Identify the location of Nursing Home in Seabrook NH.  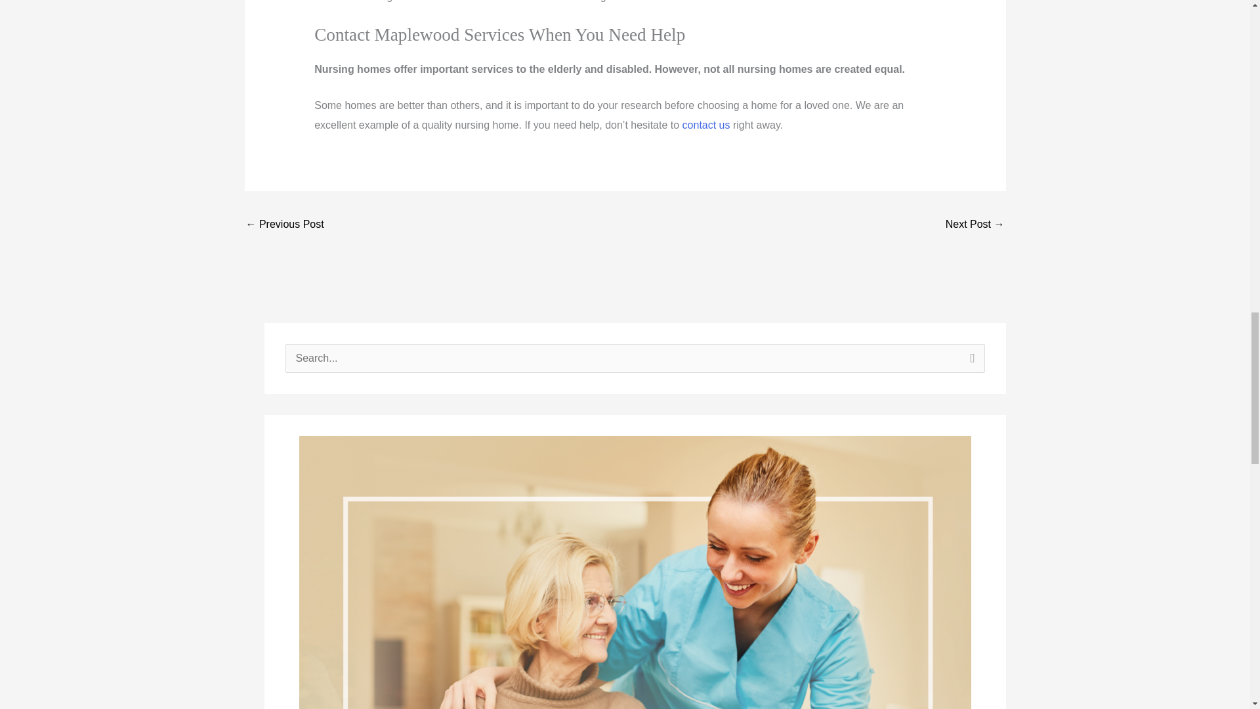
(285, 225).